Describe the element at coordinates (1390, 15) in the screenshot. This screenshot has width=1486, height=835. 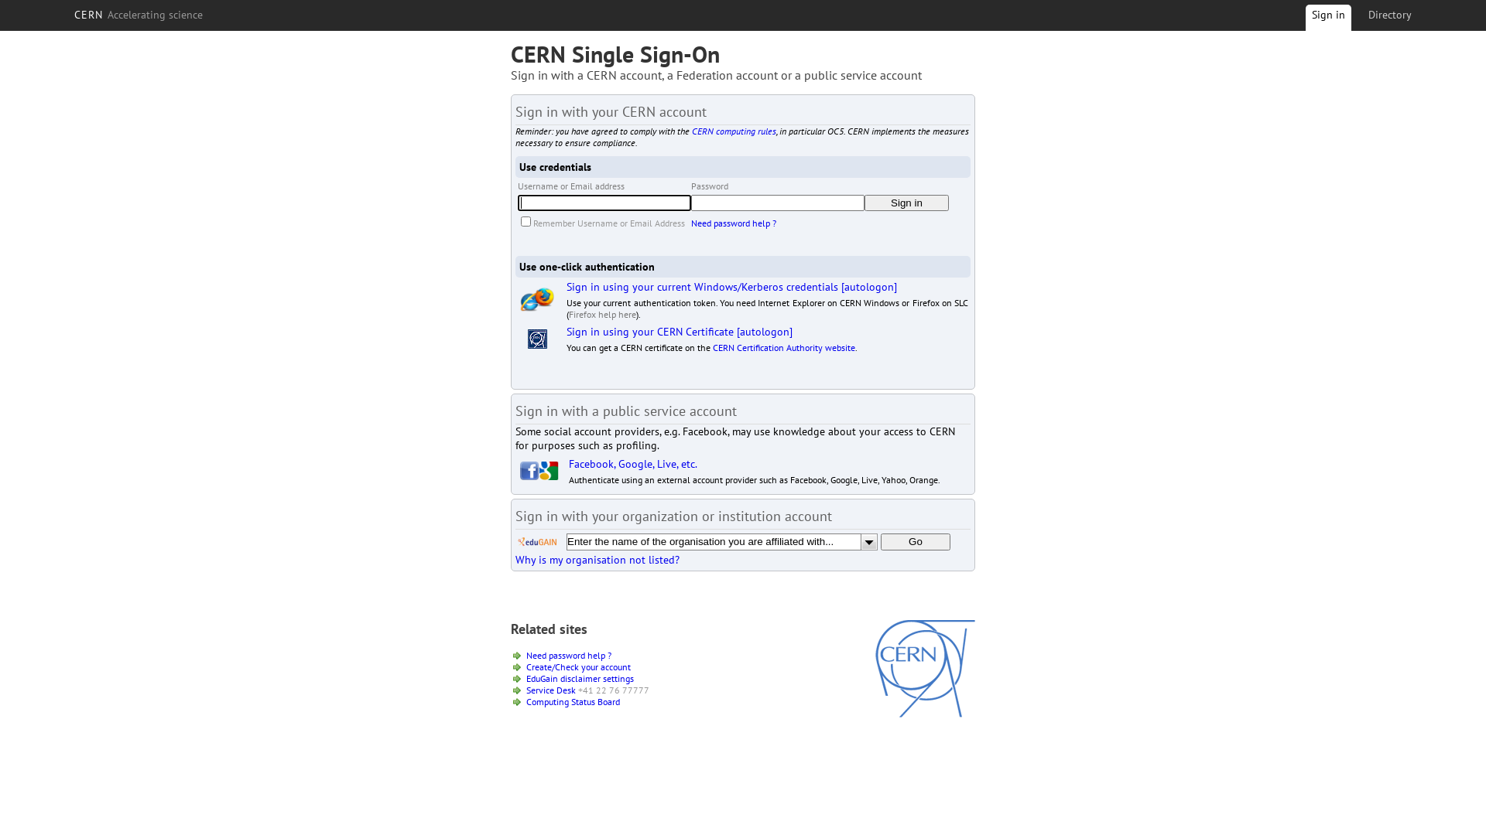
I see `Directory` at that location.